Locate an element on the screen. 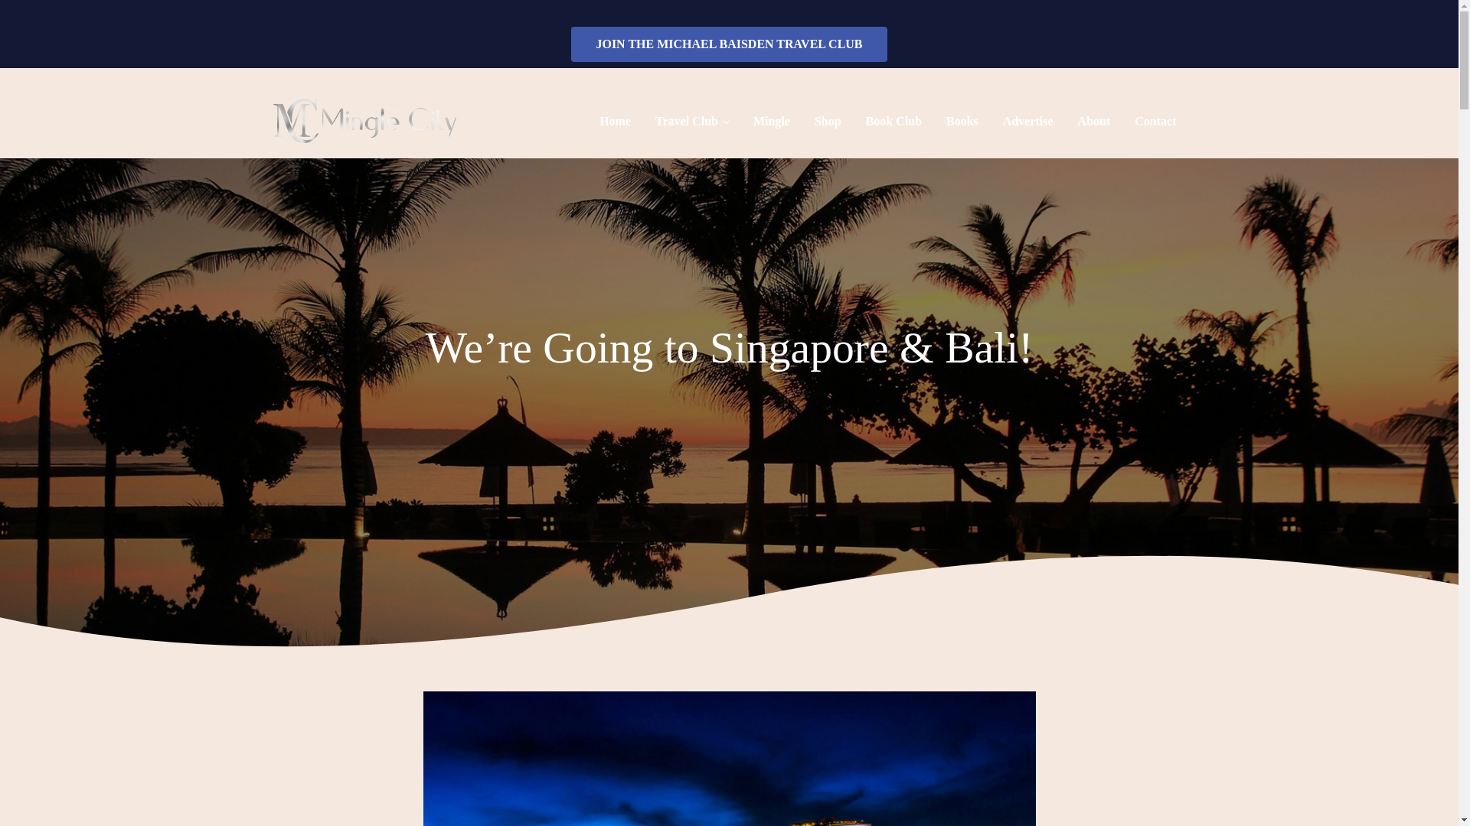 The image size is (1470, 826). Travel Club is located at coordinates (692, 121).